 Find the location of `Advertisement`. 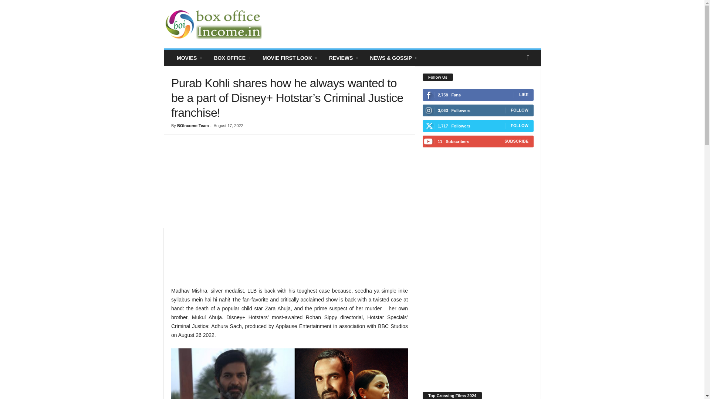

Advertisement is located at coordinates (289, 231).